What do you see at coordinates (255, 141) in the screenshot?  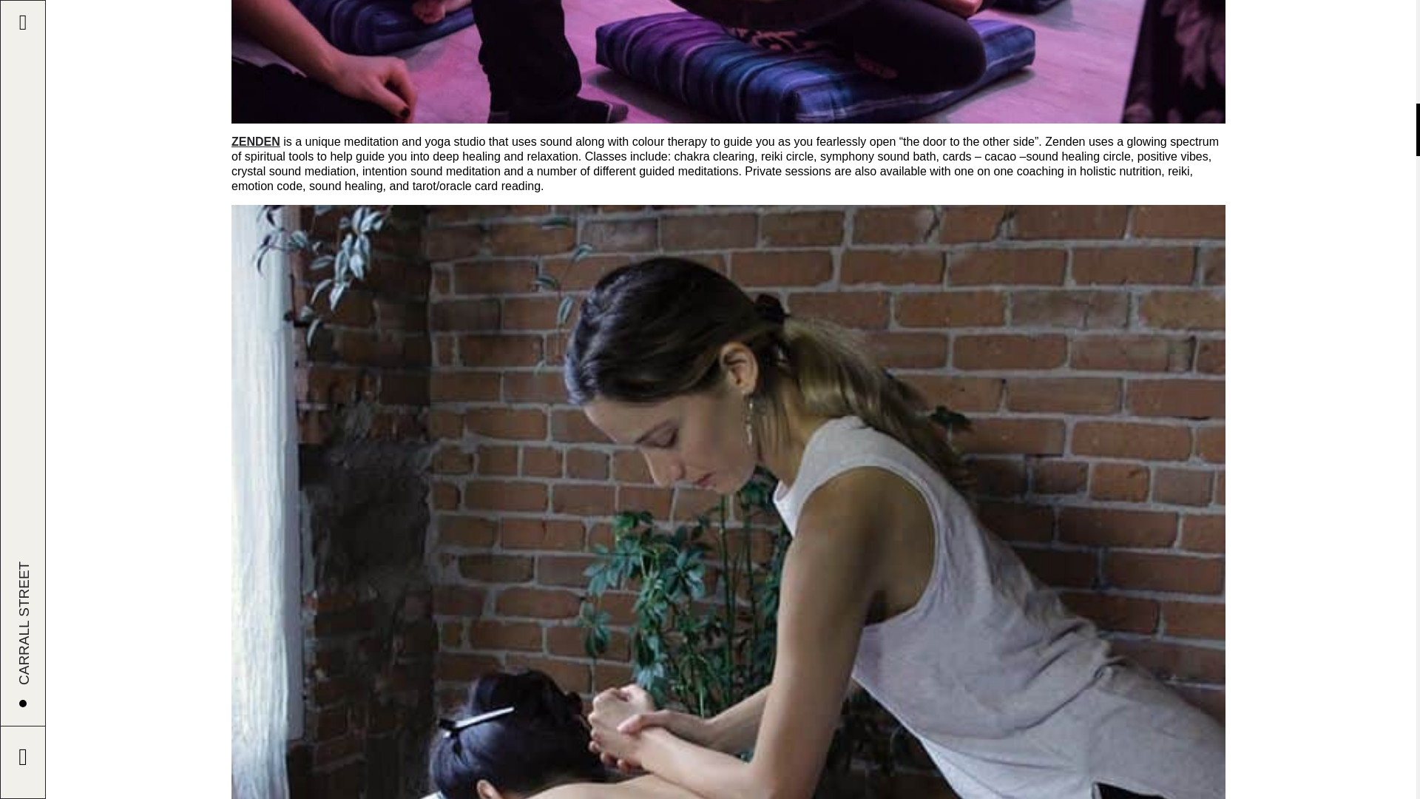 I see `ZENDEN` at bounding box center [255, 141].